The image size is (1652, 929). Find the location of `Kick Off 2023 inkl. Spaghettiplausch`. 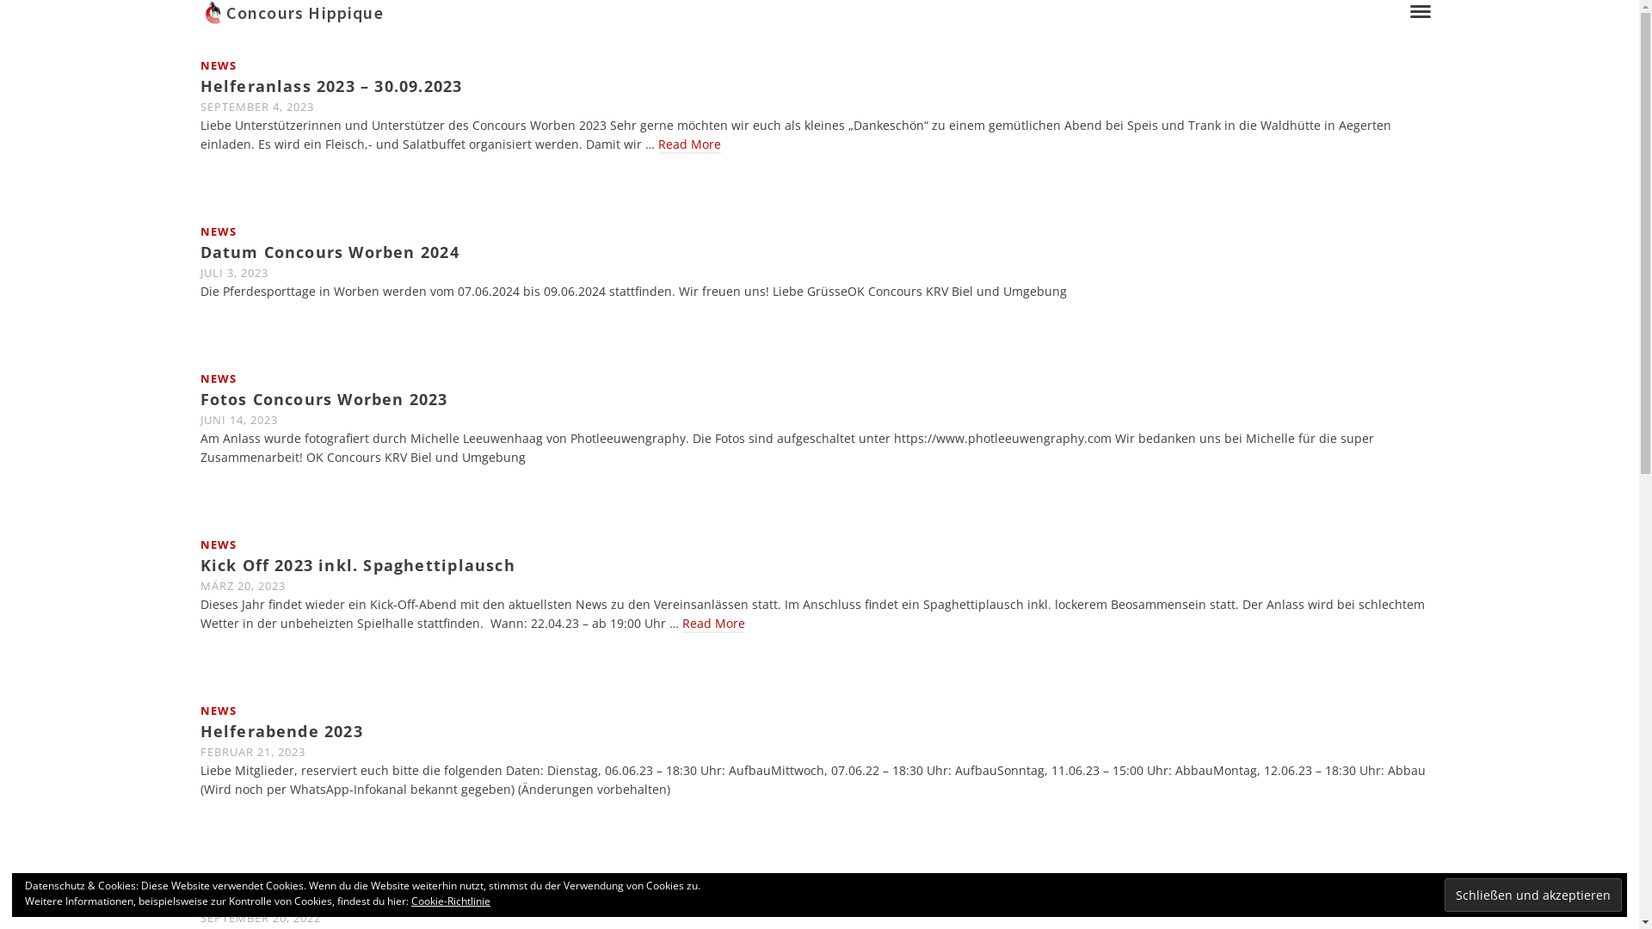

Kick Off 2023 inkl. Spaghettiplausch is located at coordinates (819, 565).